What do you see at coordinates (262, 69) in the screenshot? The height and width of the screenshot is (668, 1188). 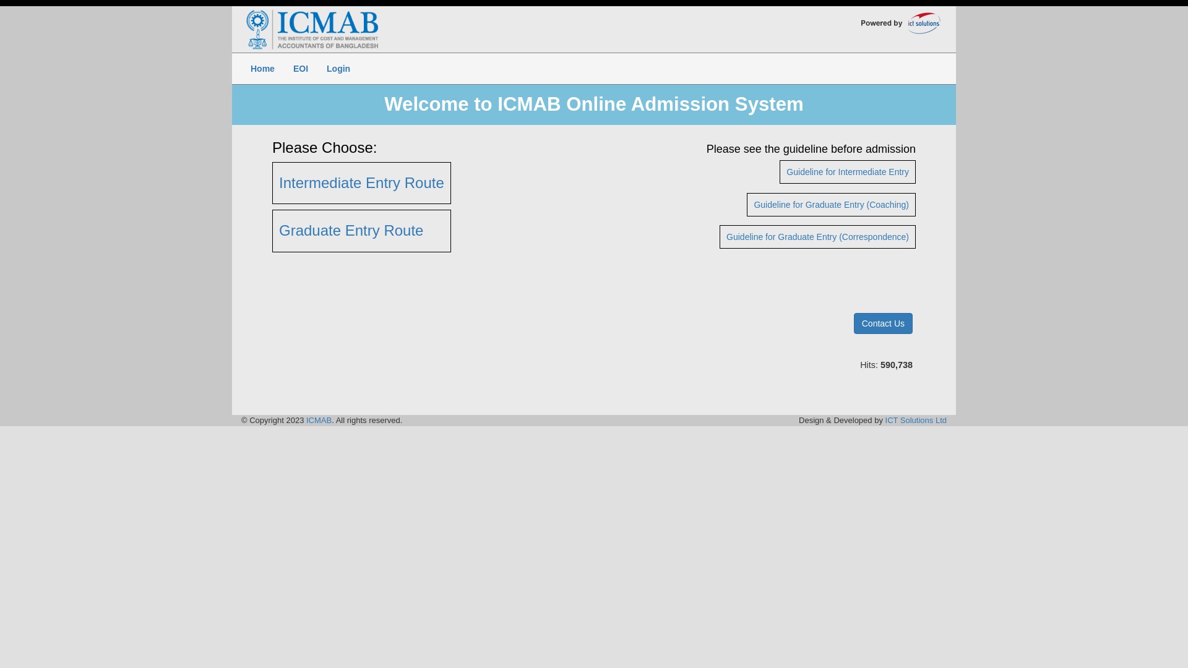 I see `Home` at bounding box center [262, 69].